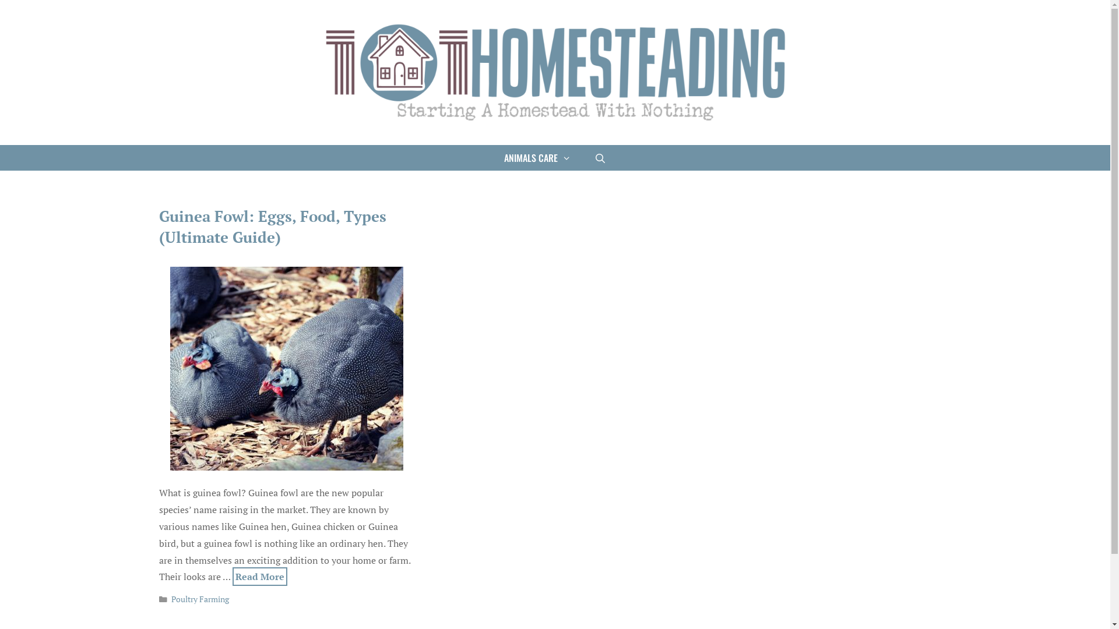 The image size is (1119, 629). I want to click on ANIMALS CARE, so click(537, 158).